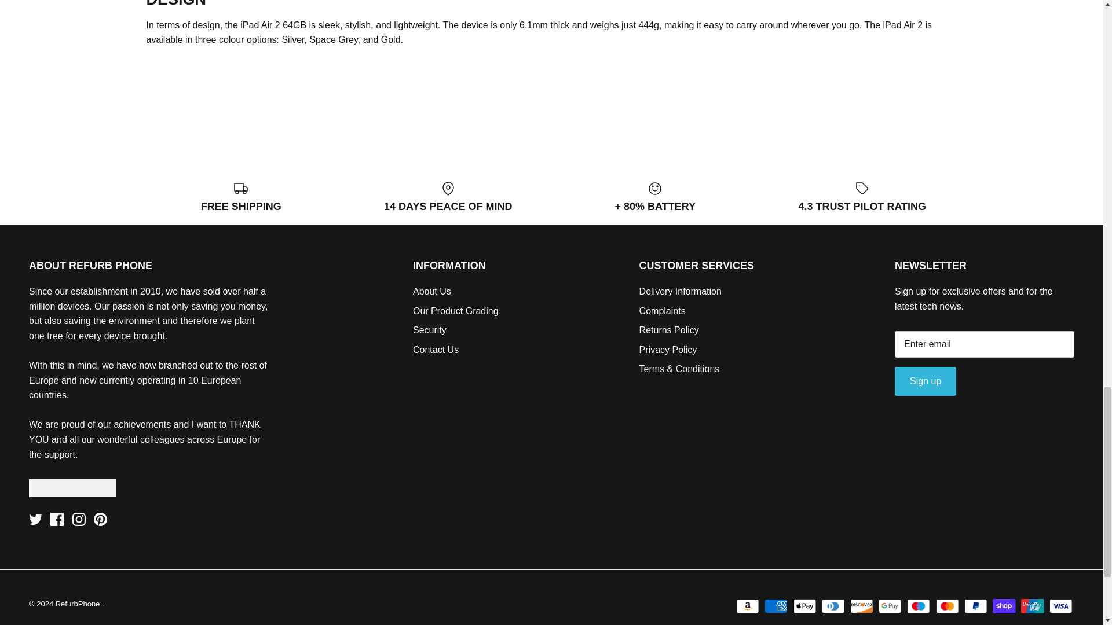 The width and height of the screenshot is (1112, 625). What do you see at coordinates (862, 189) in the screenshot?
I see `Label` at bounding box center [862, 189].